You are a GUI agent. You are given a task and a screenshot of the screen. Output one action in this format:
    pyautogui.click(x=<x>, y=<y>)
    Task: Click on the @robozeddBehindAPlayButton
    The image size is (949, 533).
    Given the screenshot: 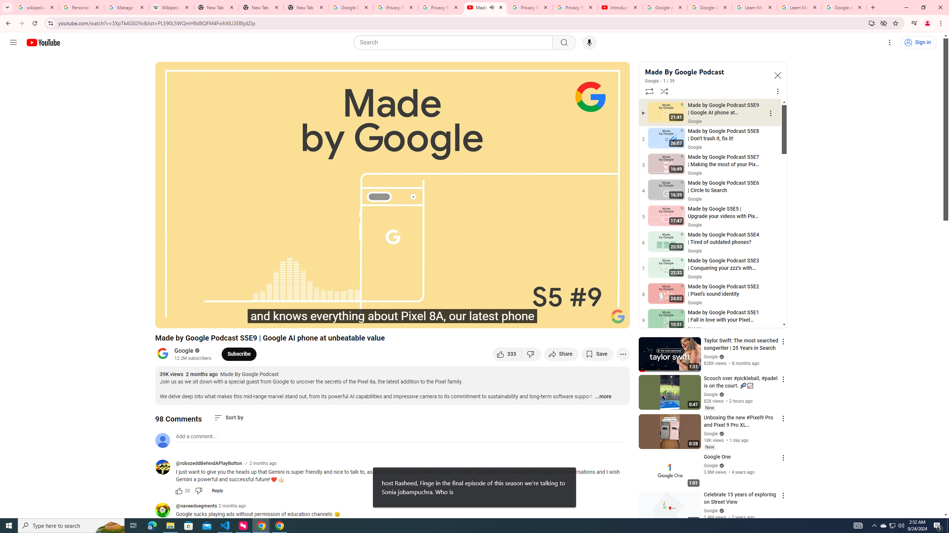 What is the action you would take?
    pyautogui.click(x=208, y=463)
    